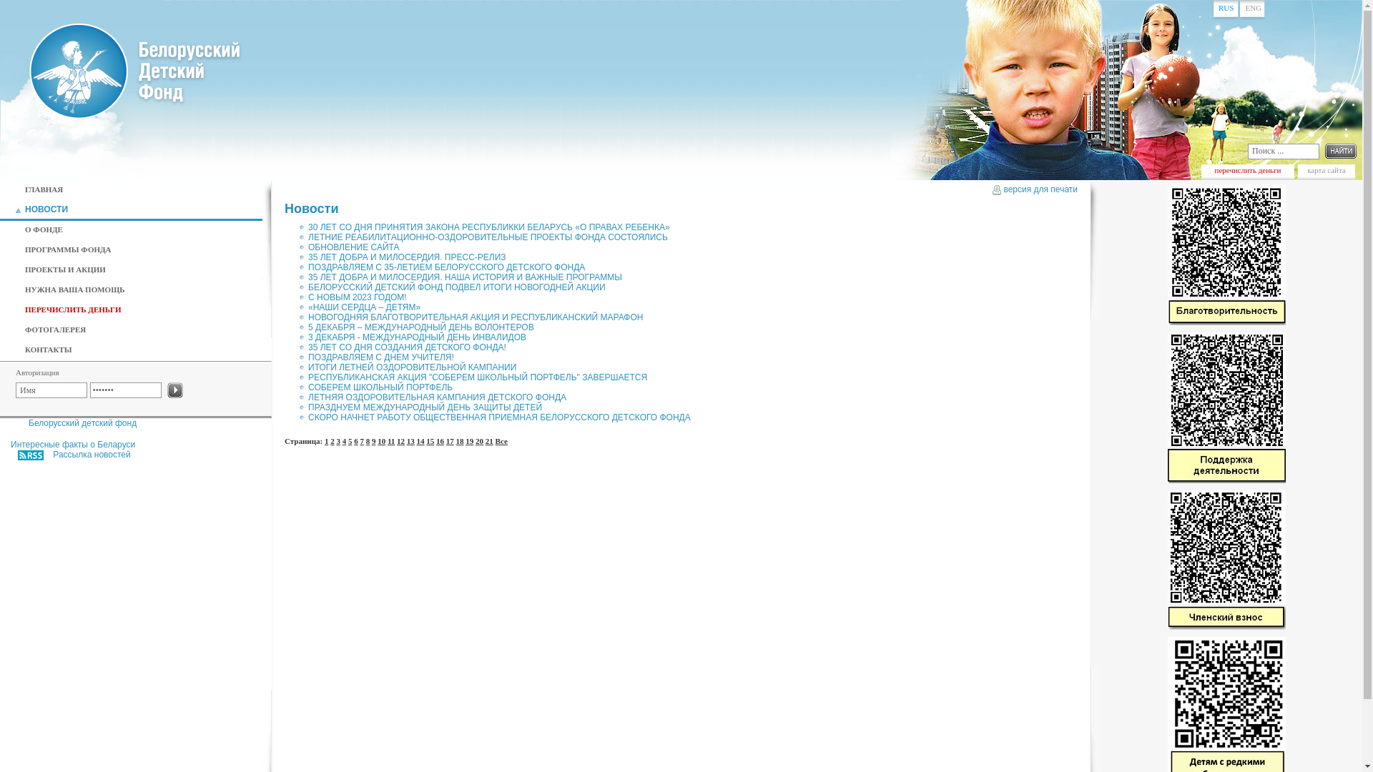  I want to click on 5, so click(350, 437).